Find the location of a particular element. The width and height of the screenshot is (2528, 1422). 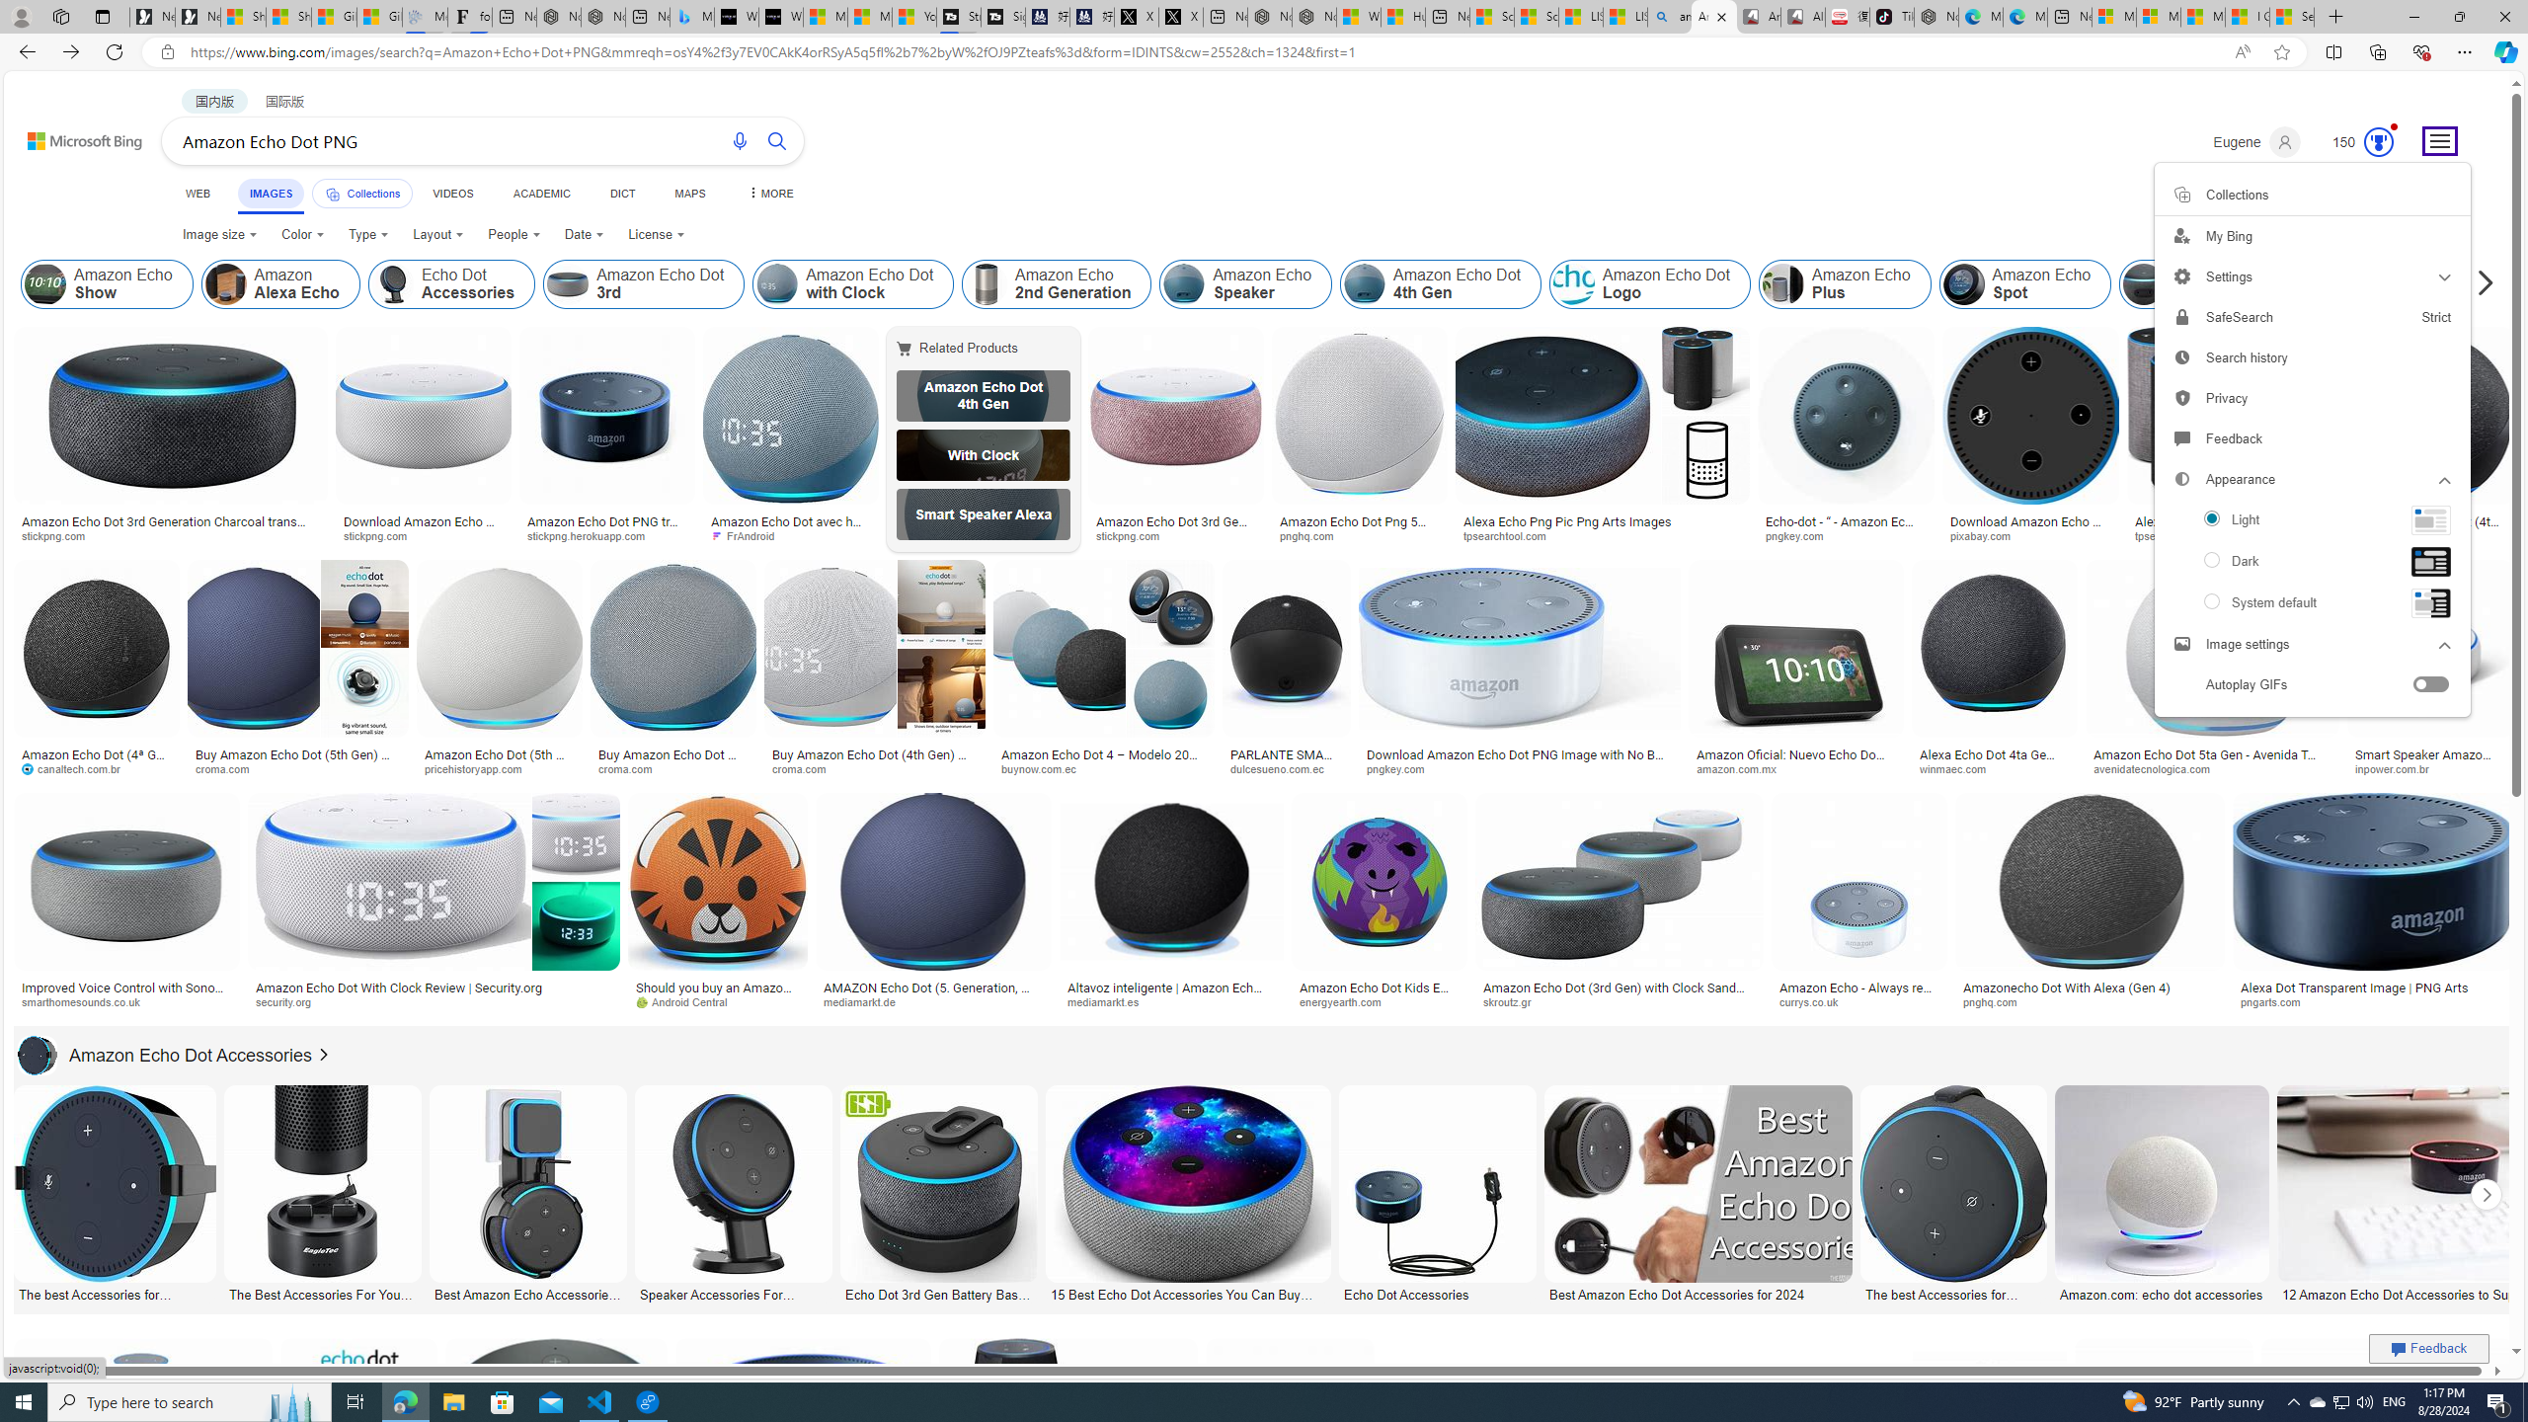

inpower.com.br is located at coordinates (2398, 768).